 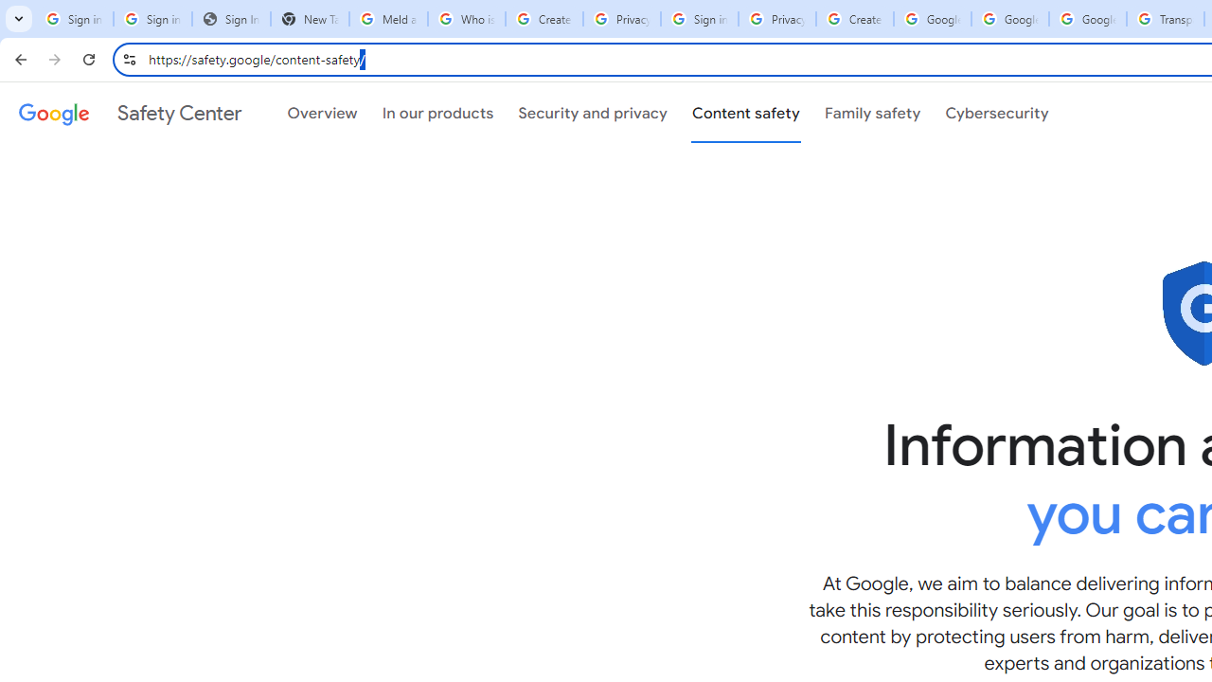 What do you see at coordinates (74, 19) in the screenshot?
I see `Sign in - Google Accounts` at bounding box center [74, 19].